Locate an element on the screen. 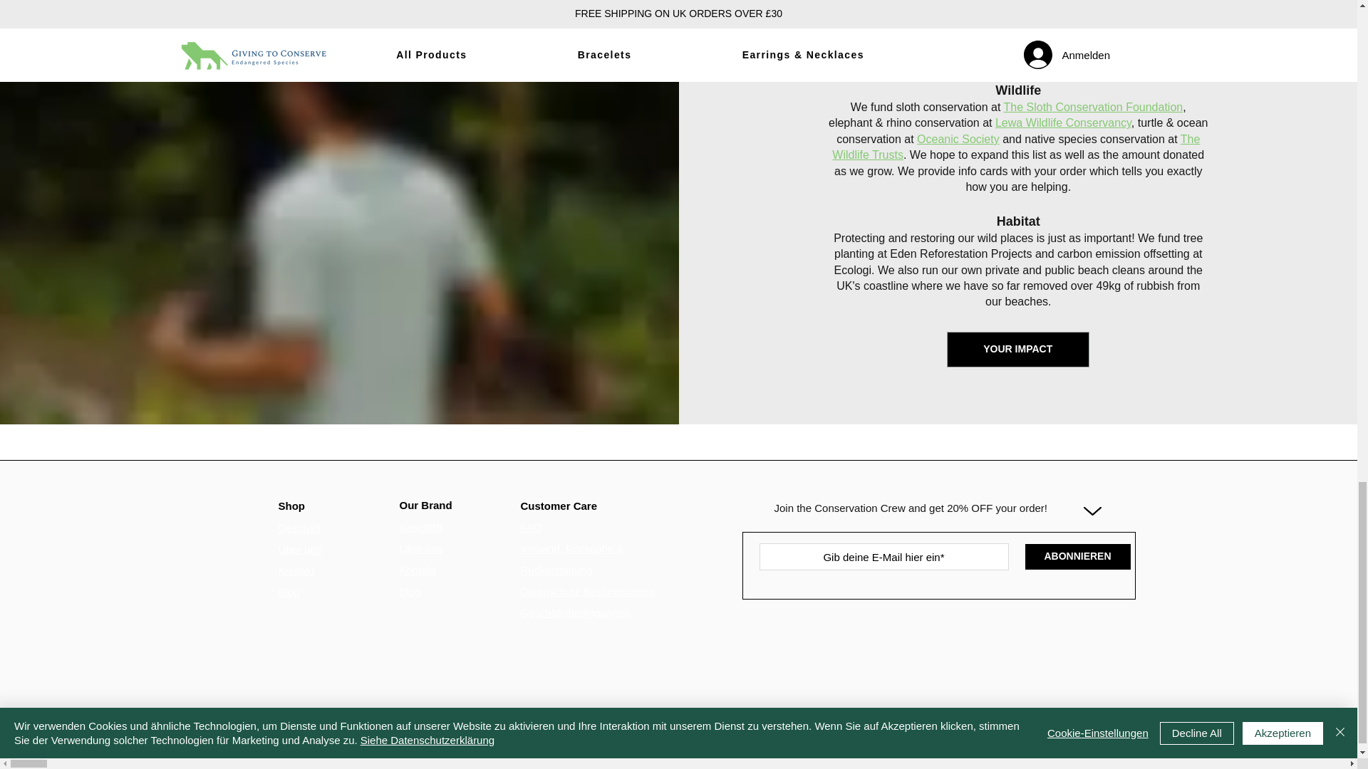 This screenshot has width=1368, height=769. FAQ is located at coordinates (530, 527).